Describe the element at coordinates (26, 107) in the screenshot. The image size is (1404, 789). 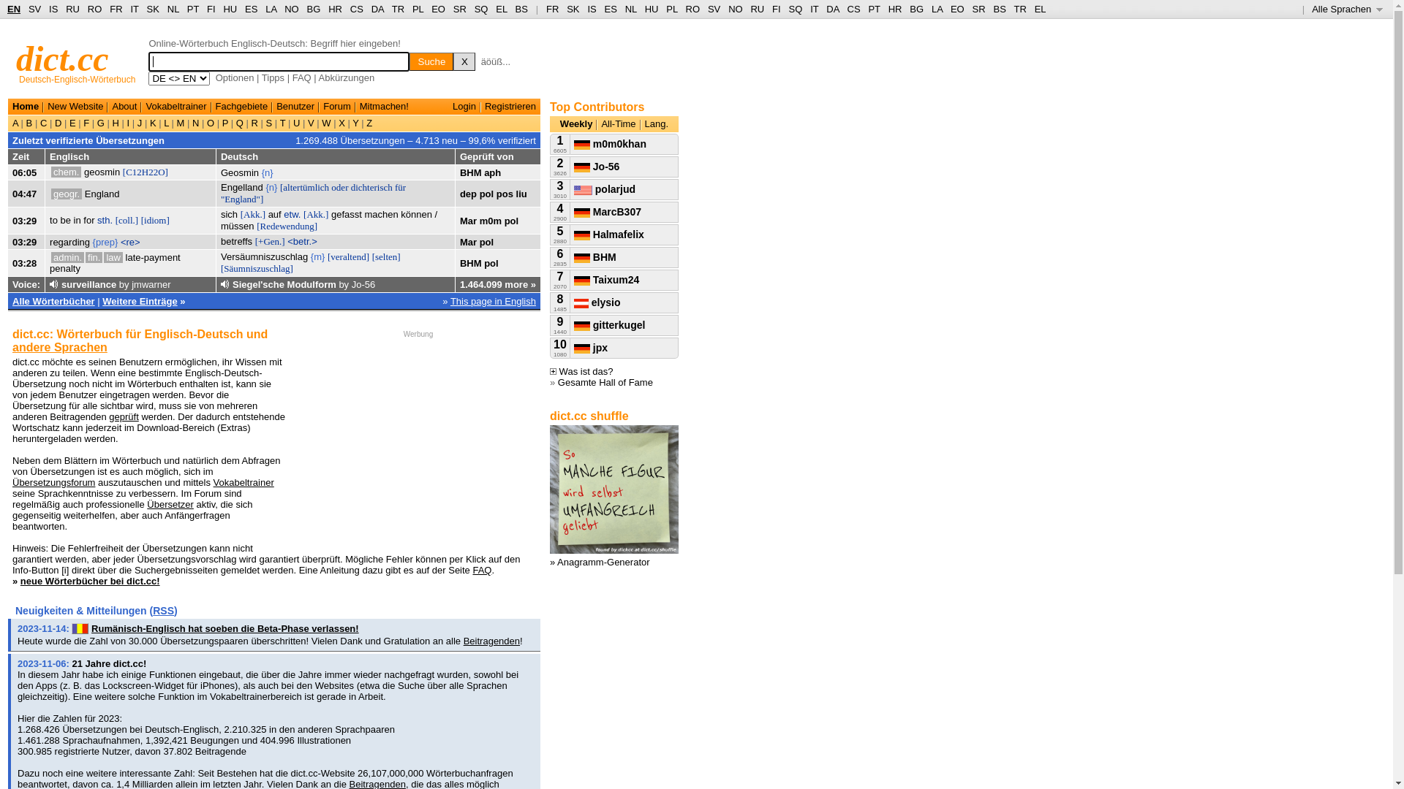
I see `Home` at that location.